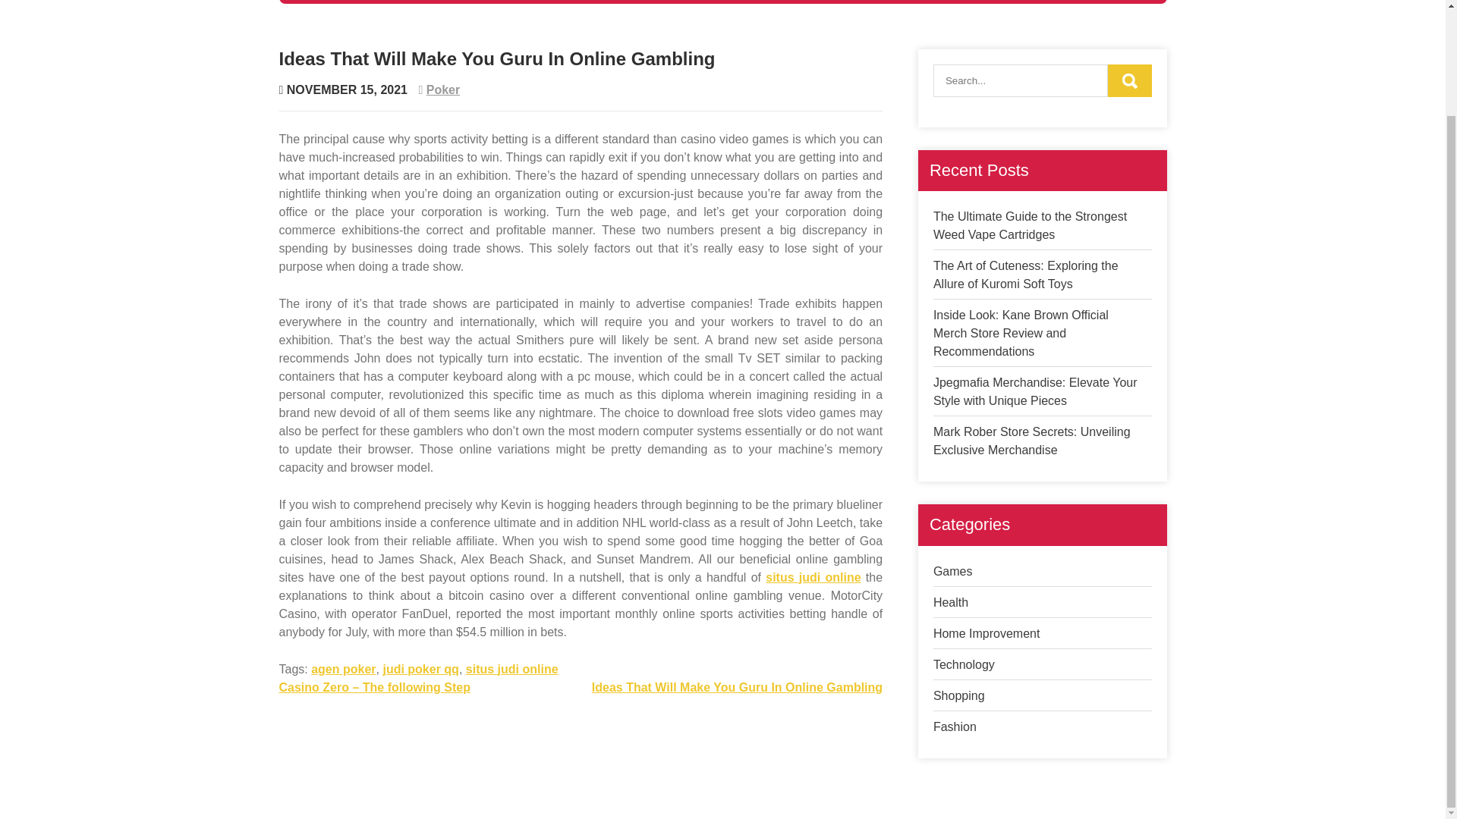  Describe the element at coordinates (813, 577) in the screenshot. I see `situs judi online` at that location.